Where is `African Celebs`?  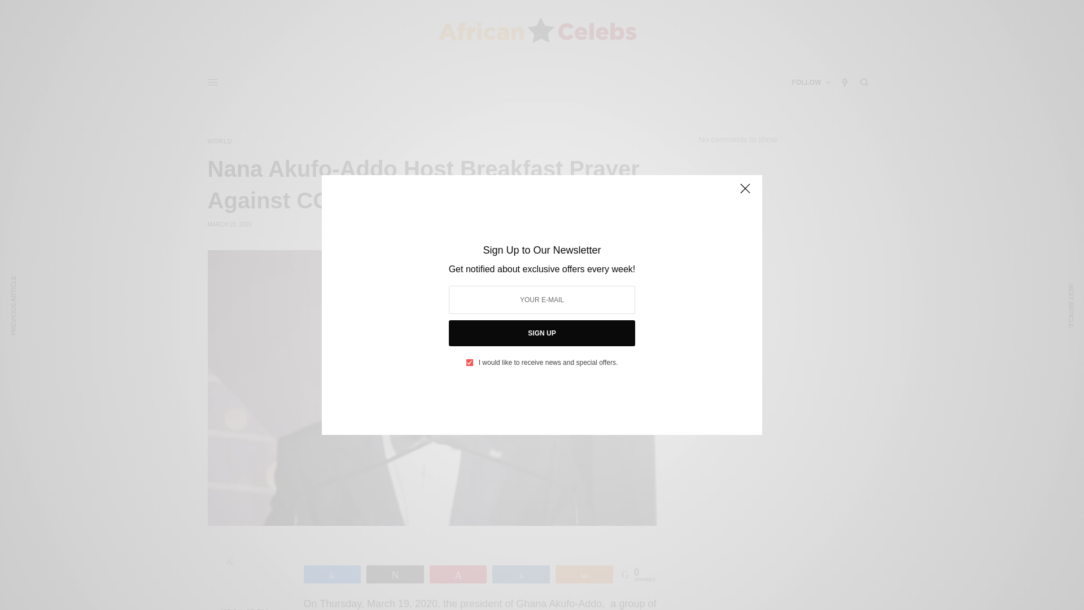
African Celebs is located at coordinates (537, 33).